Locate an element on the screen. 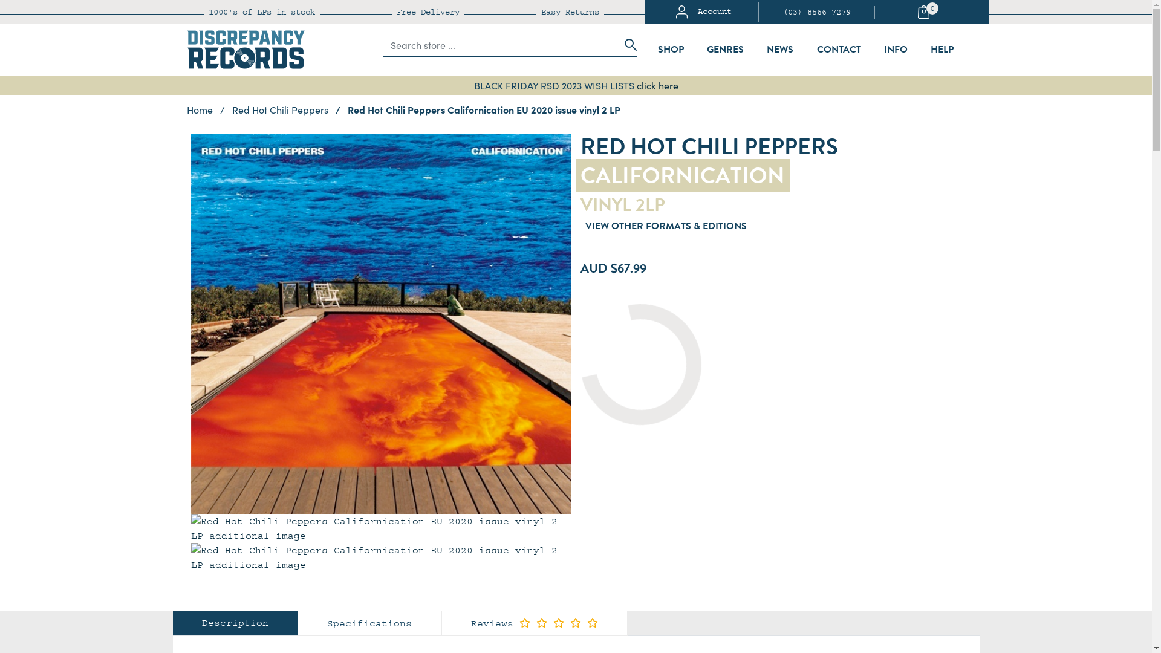  Account is located at coordinates (704, 12).